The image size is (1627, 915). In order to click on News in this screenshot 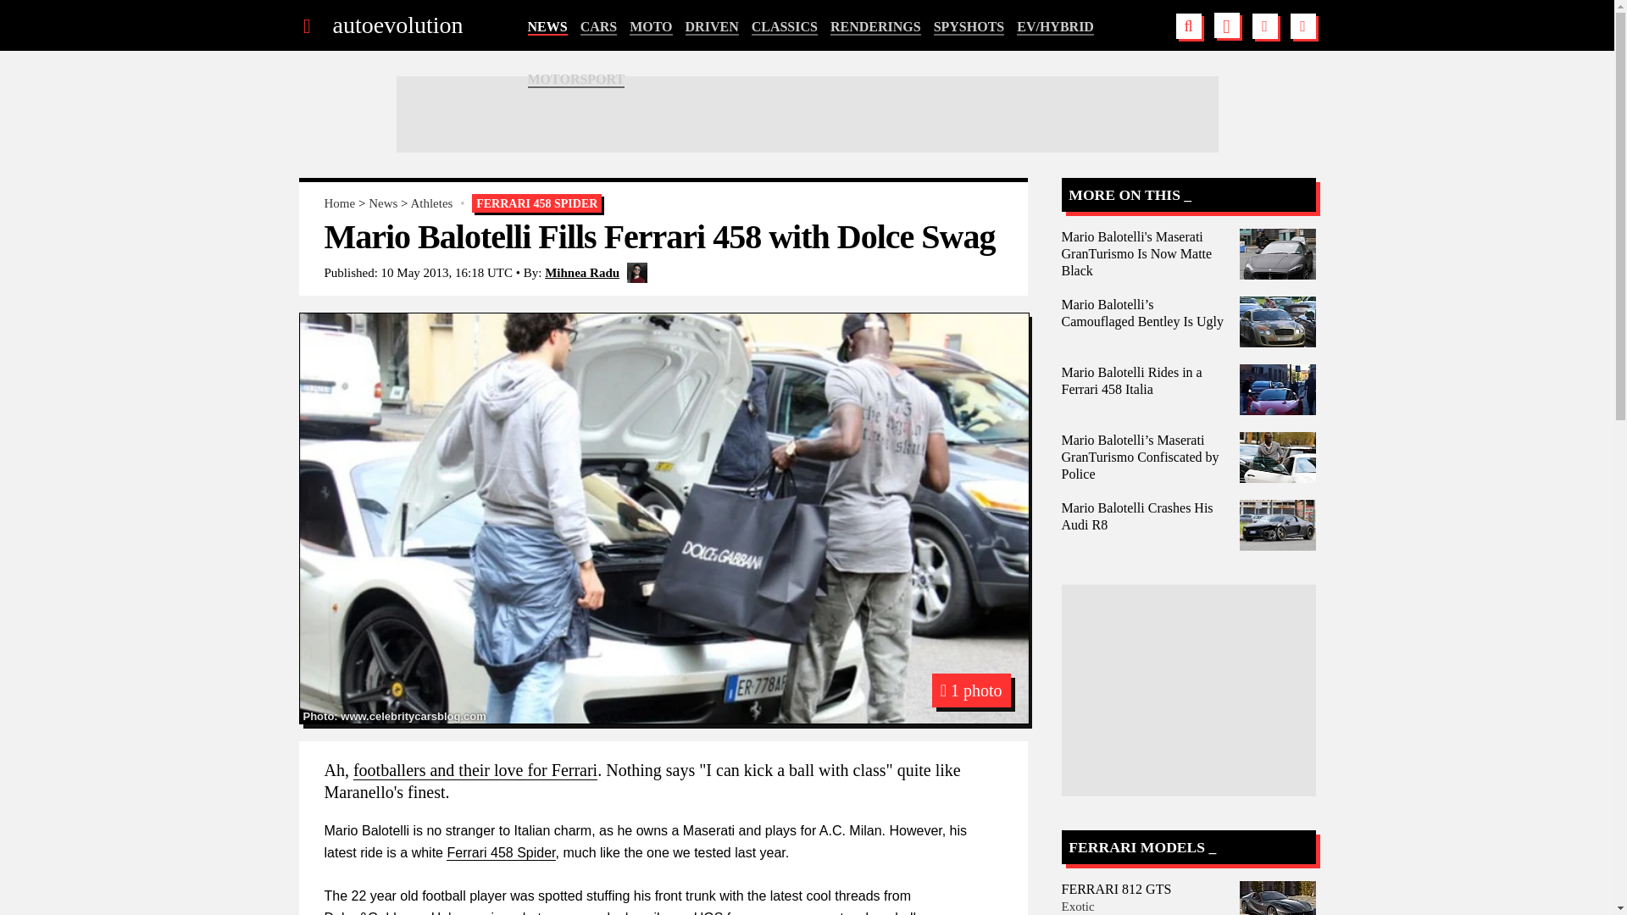, I will do `click(383, 203)`.